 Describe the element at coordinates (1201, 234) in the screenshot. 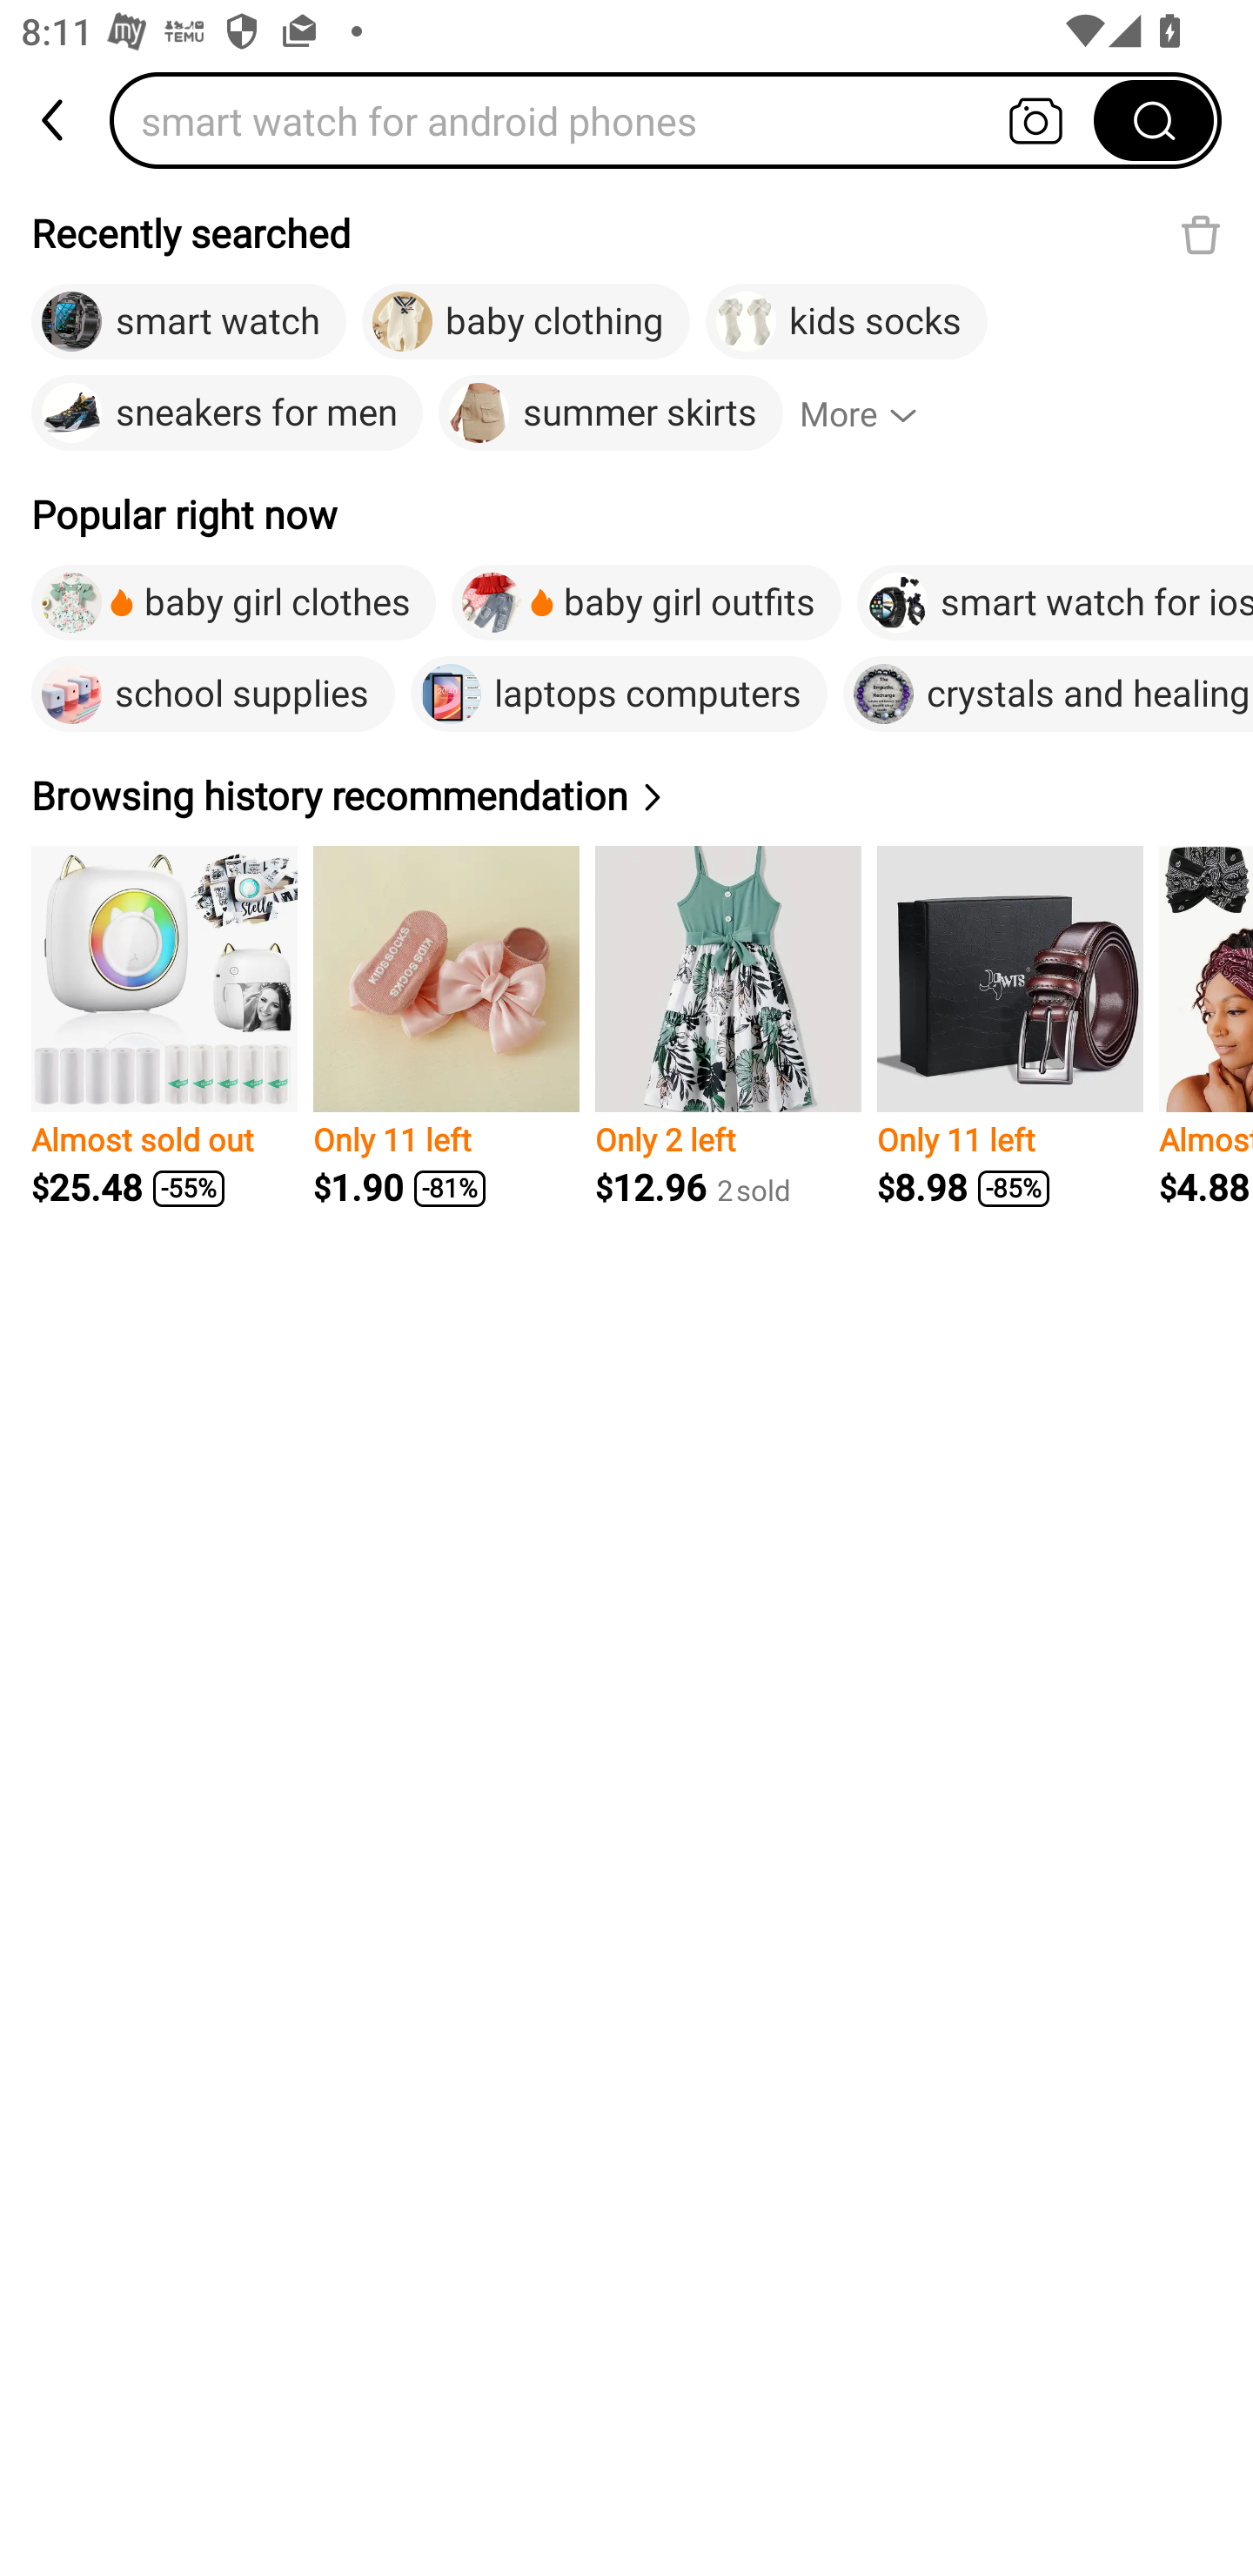

I see `Delete recent search` at that location.